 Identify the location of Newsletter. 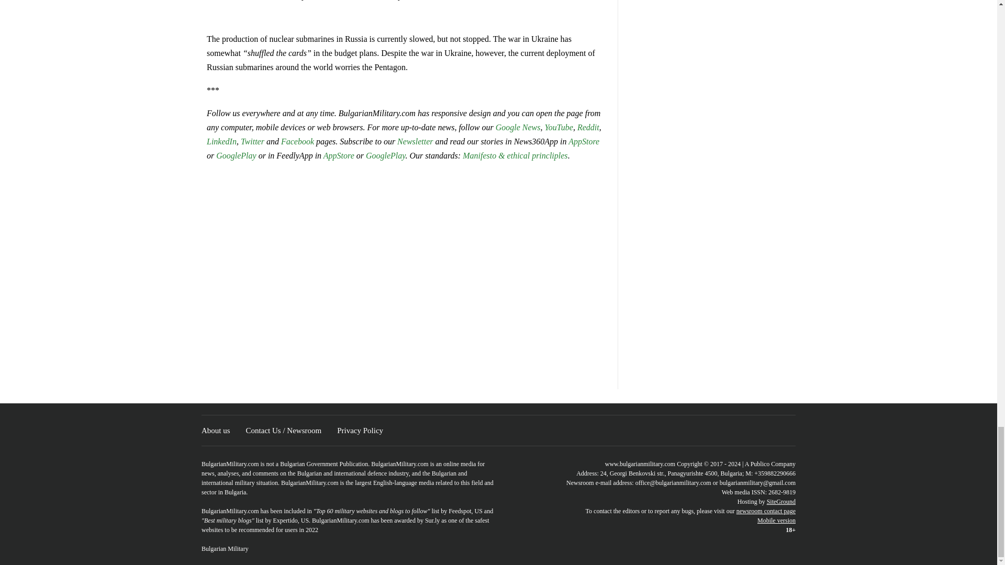
(415, 141).